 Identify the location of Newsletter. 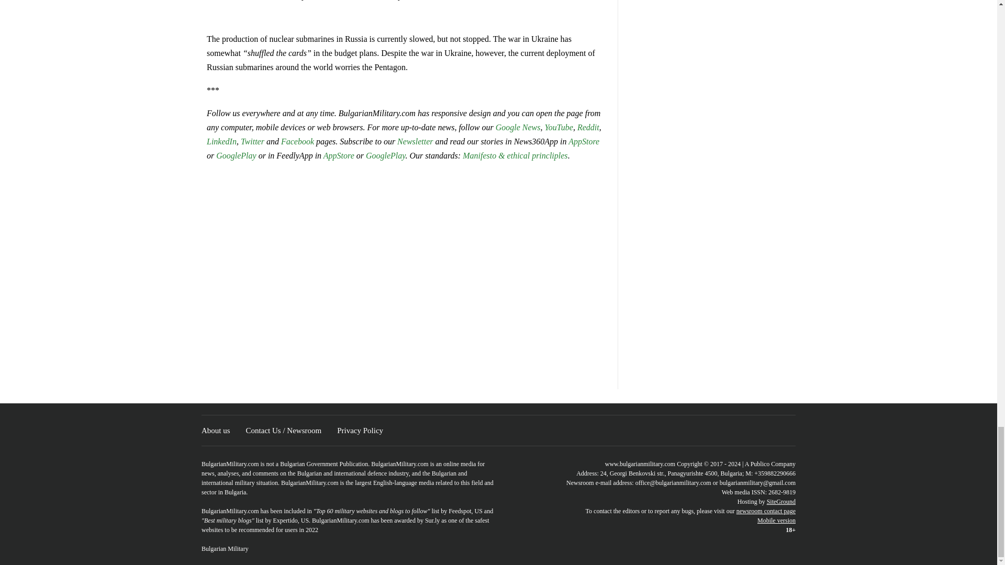
(415, 141).